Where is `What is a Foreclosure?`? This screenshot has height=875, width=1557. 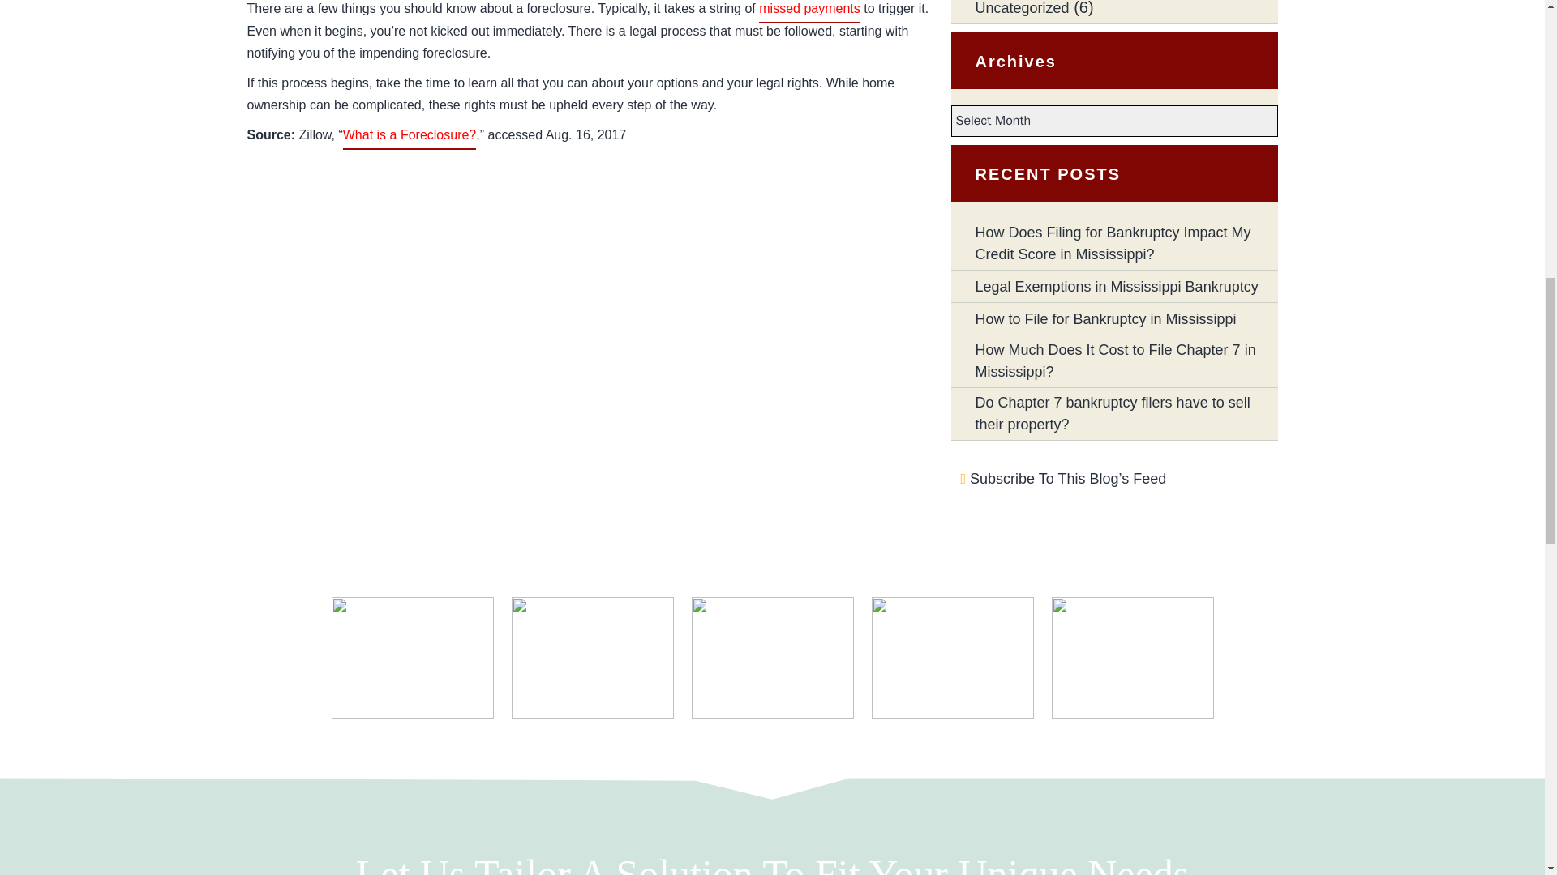
What is a Foreclosure? is located at coordinates (409, 134).